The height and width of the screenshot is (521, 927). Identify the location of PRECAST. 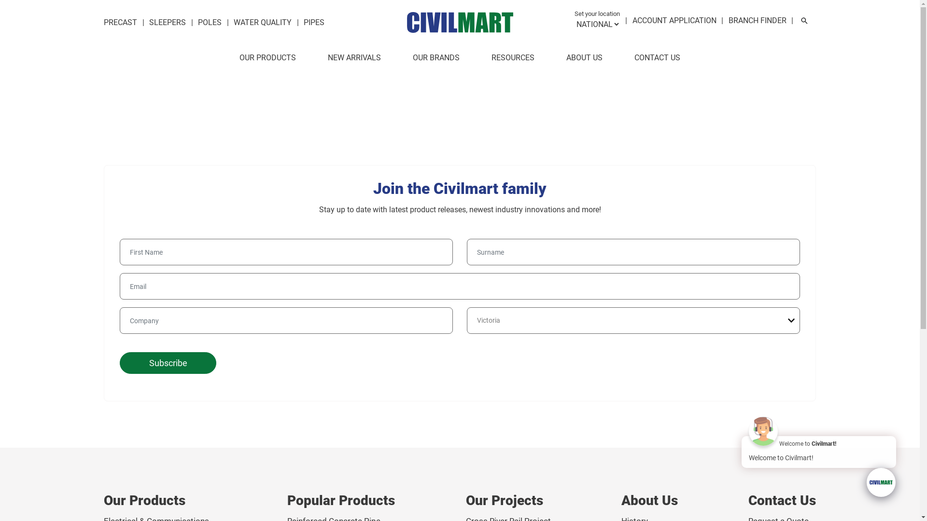
(121, 22).